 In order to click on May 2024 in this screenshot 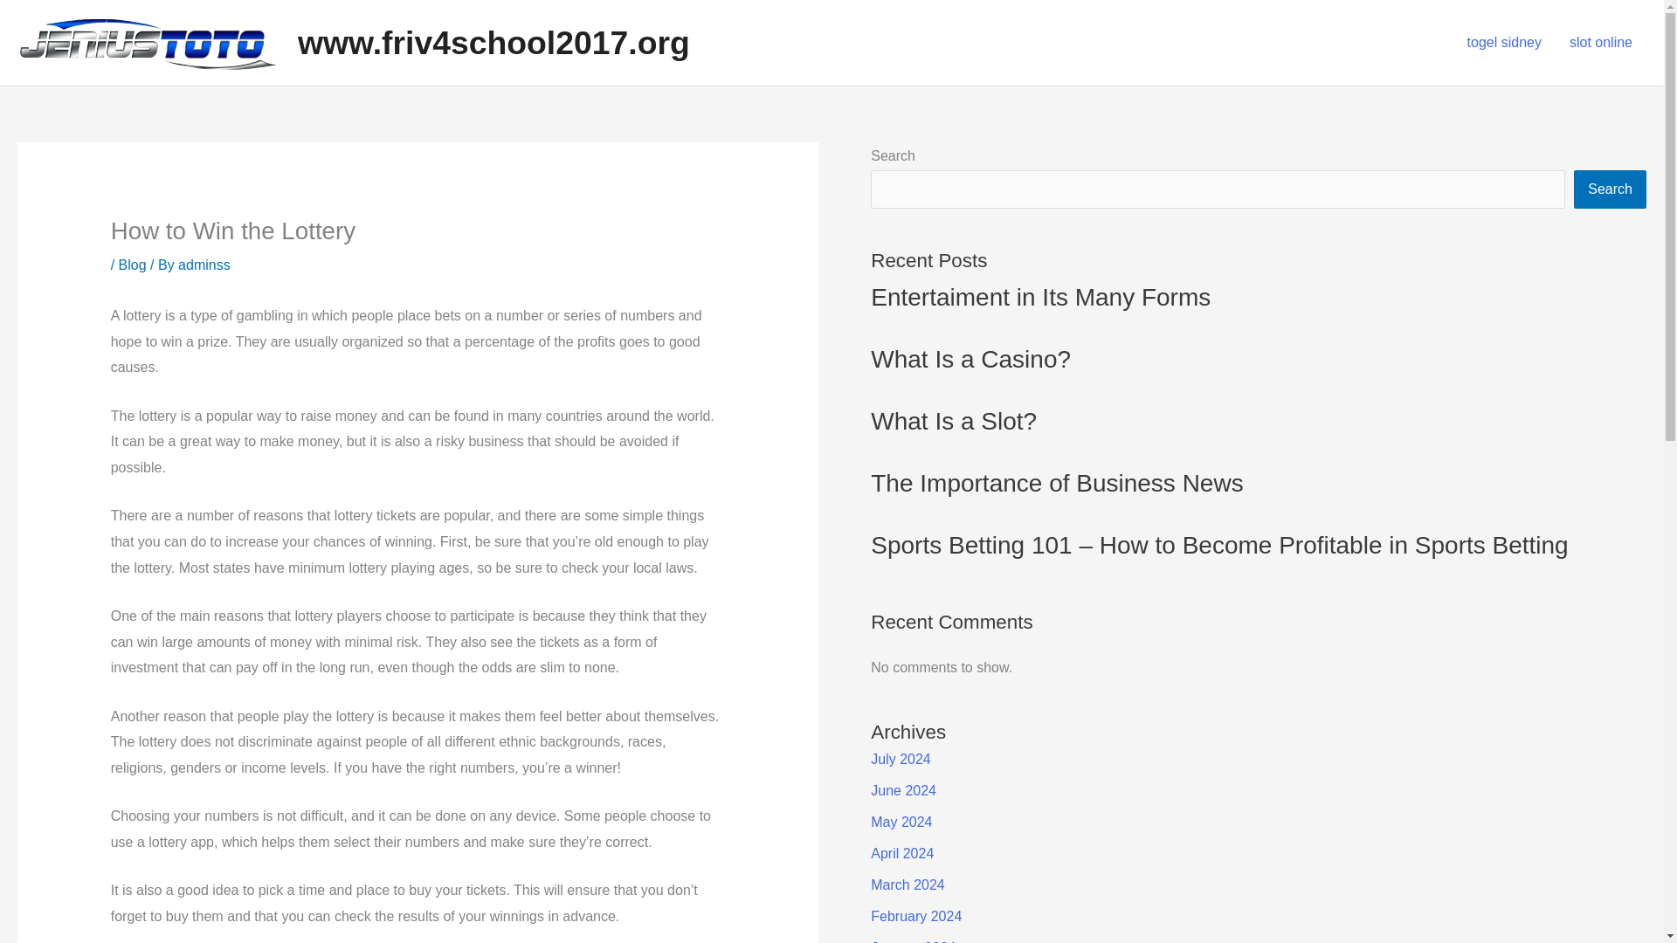, I will do `click(901, 823)`.